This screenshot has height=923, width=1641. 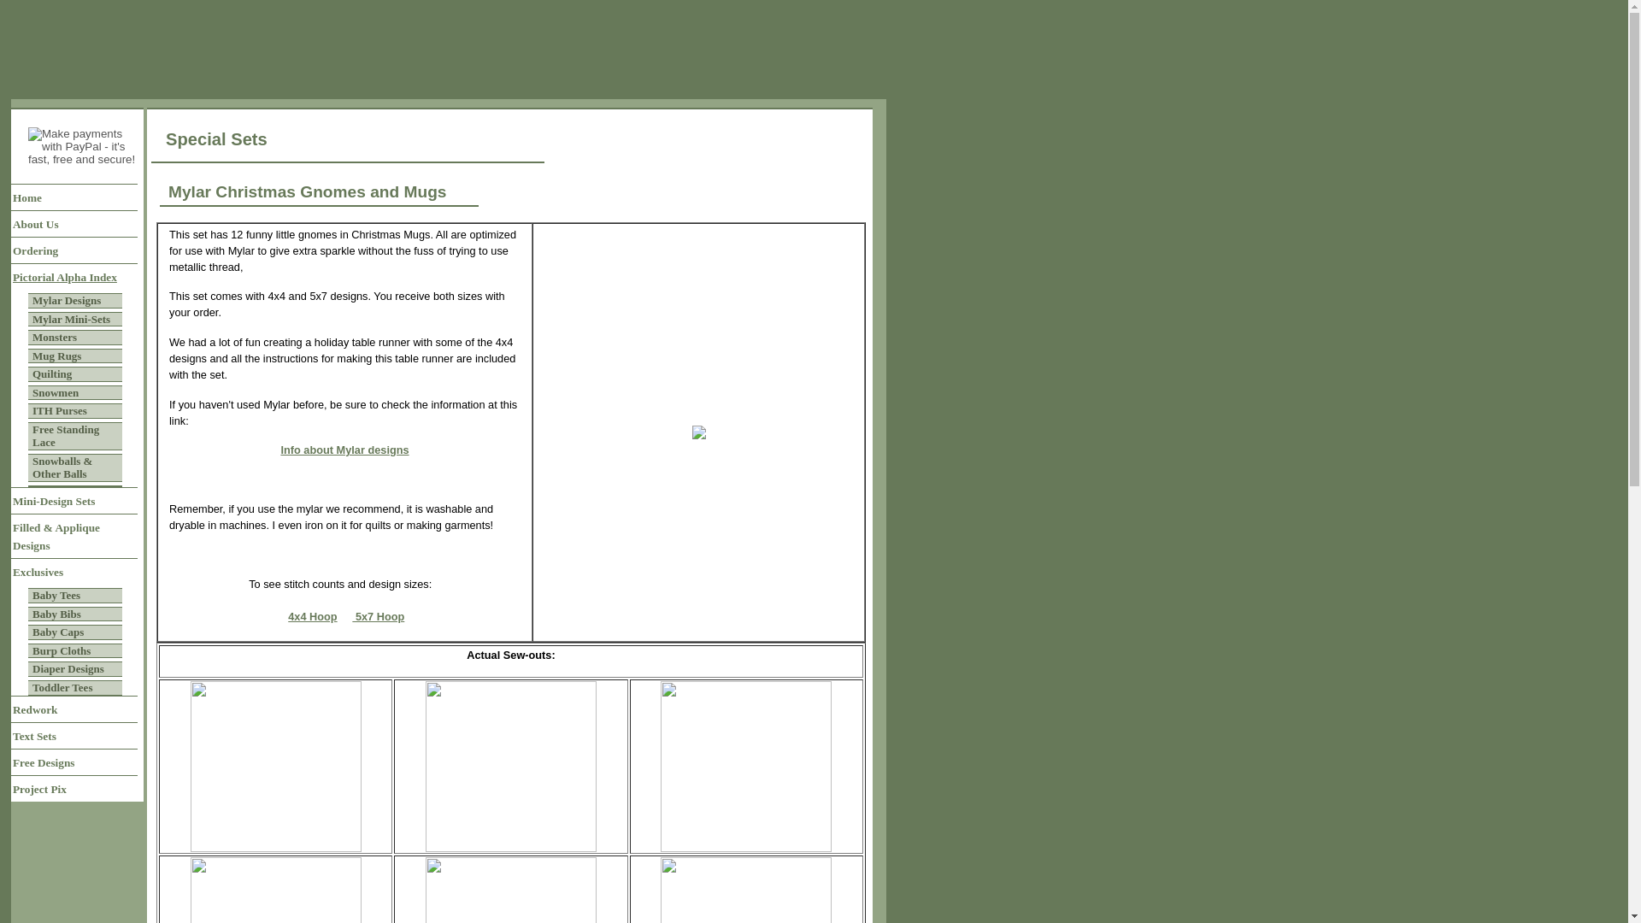 I want to click on Mug Rugs, so click(x=74, y=356).